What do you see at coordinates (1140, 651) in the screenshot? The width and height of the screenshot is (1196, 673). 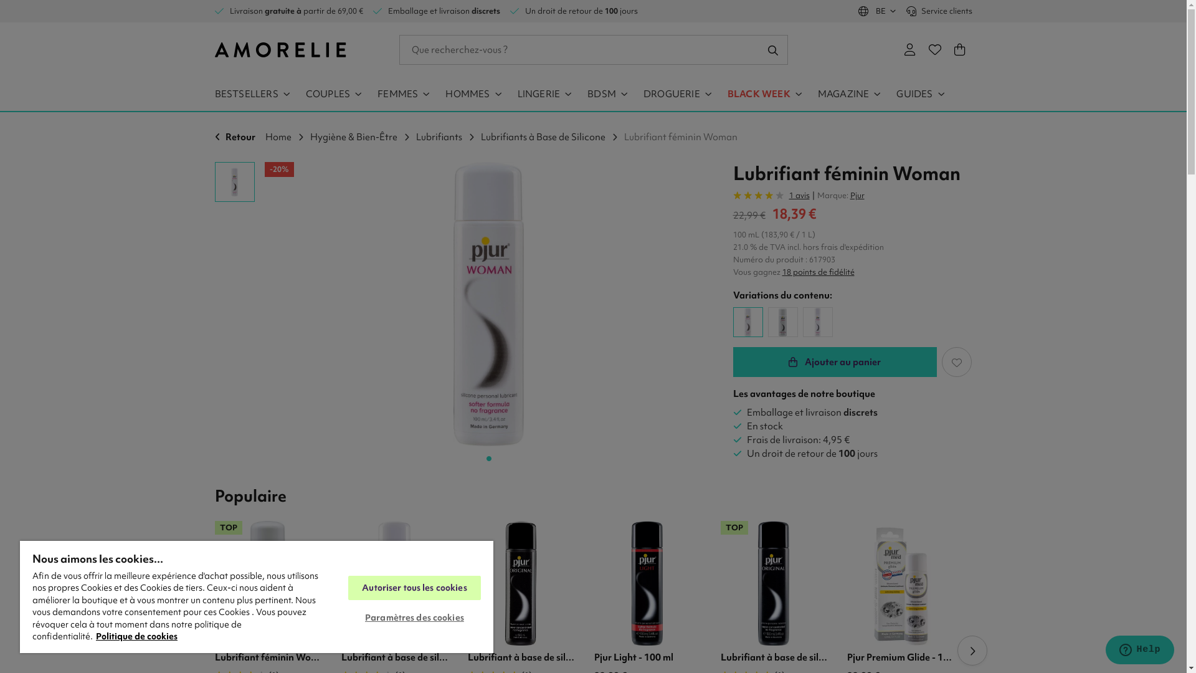 I see `Opens a widget where you can find more information` at bounding box center [1140, 651].